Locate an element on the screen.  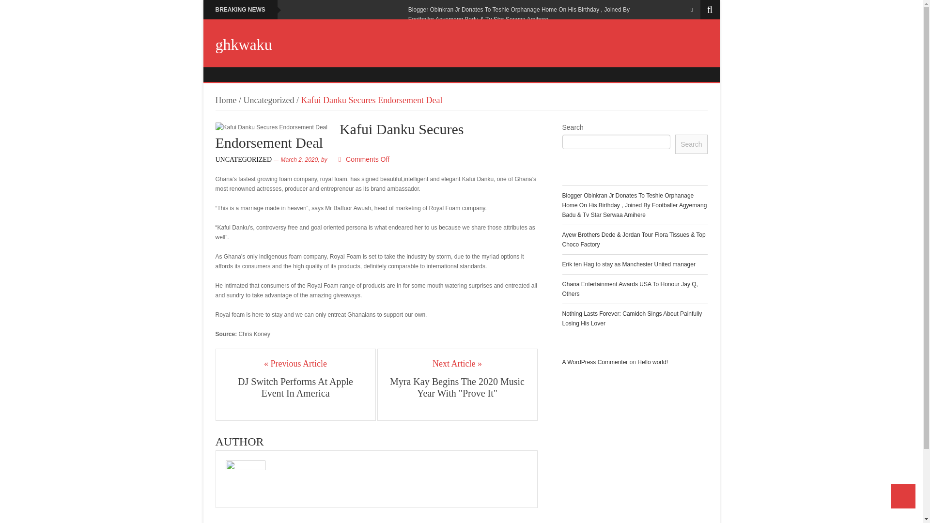
Ghana Entertainment Awards USA To Honour Jay Q, Others is located at coordinates (630, 289).